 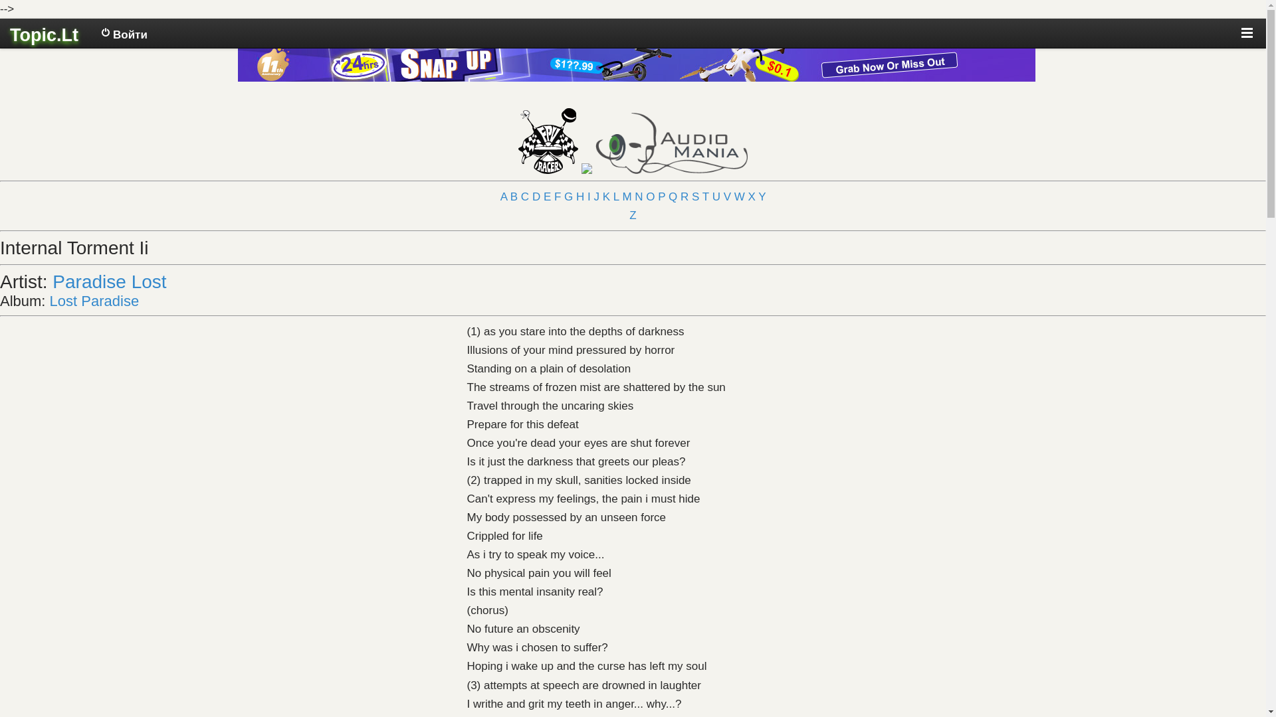 I want to click on Audio Video Music box, so click(x=671, y=164).